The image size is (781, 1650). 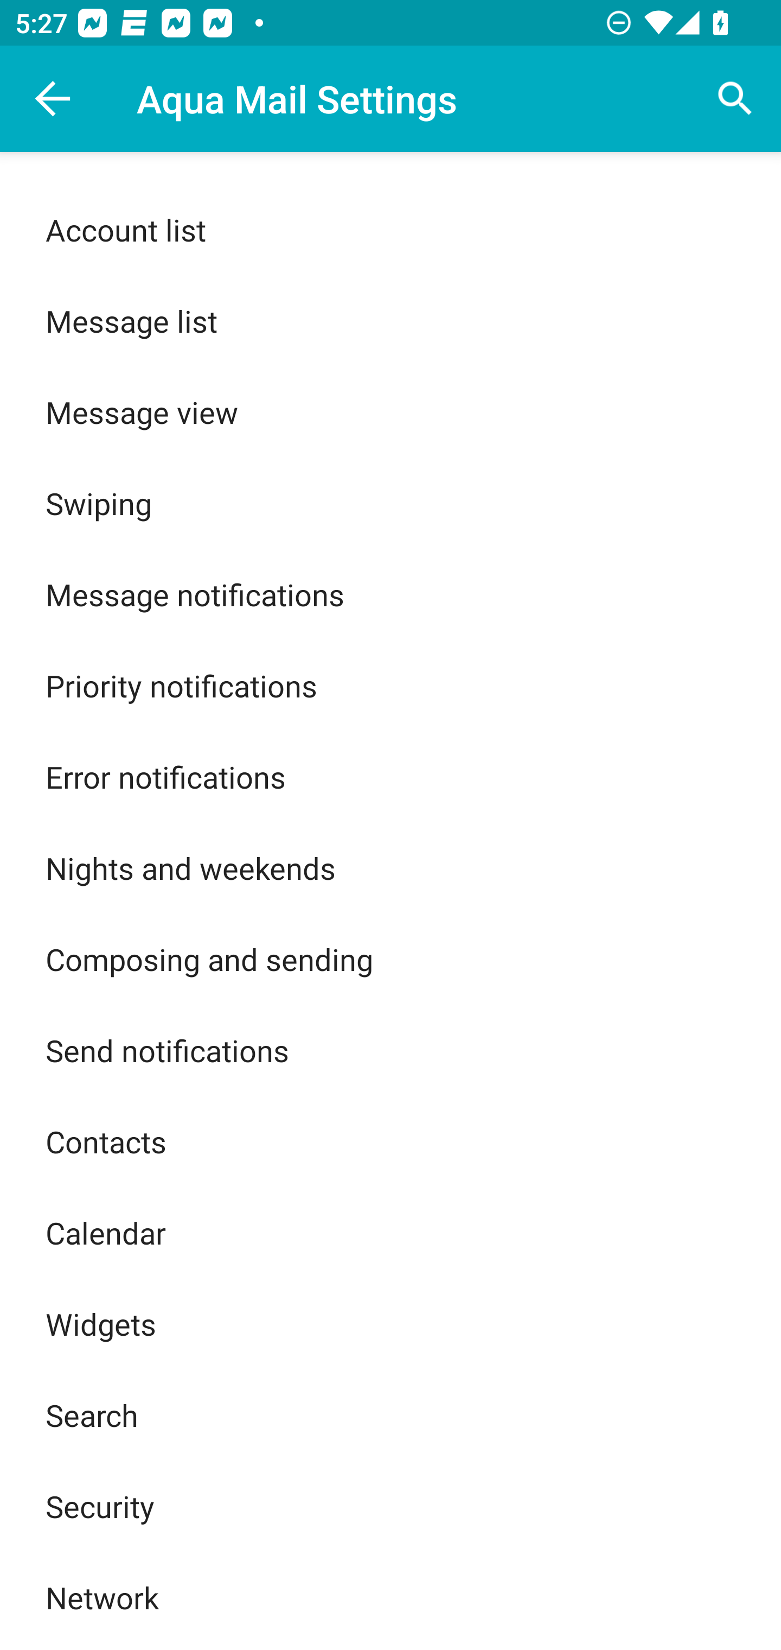 I want to click on Swiping, so click(x=390, y=503).